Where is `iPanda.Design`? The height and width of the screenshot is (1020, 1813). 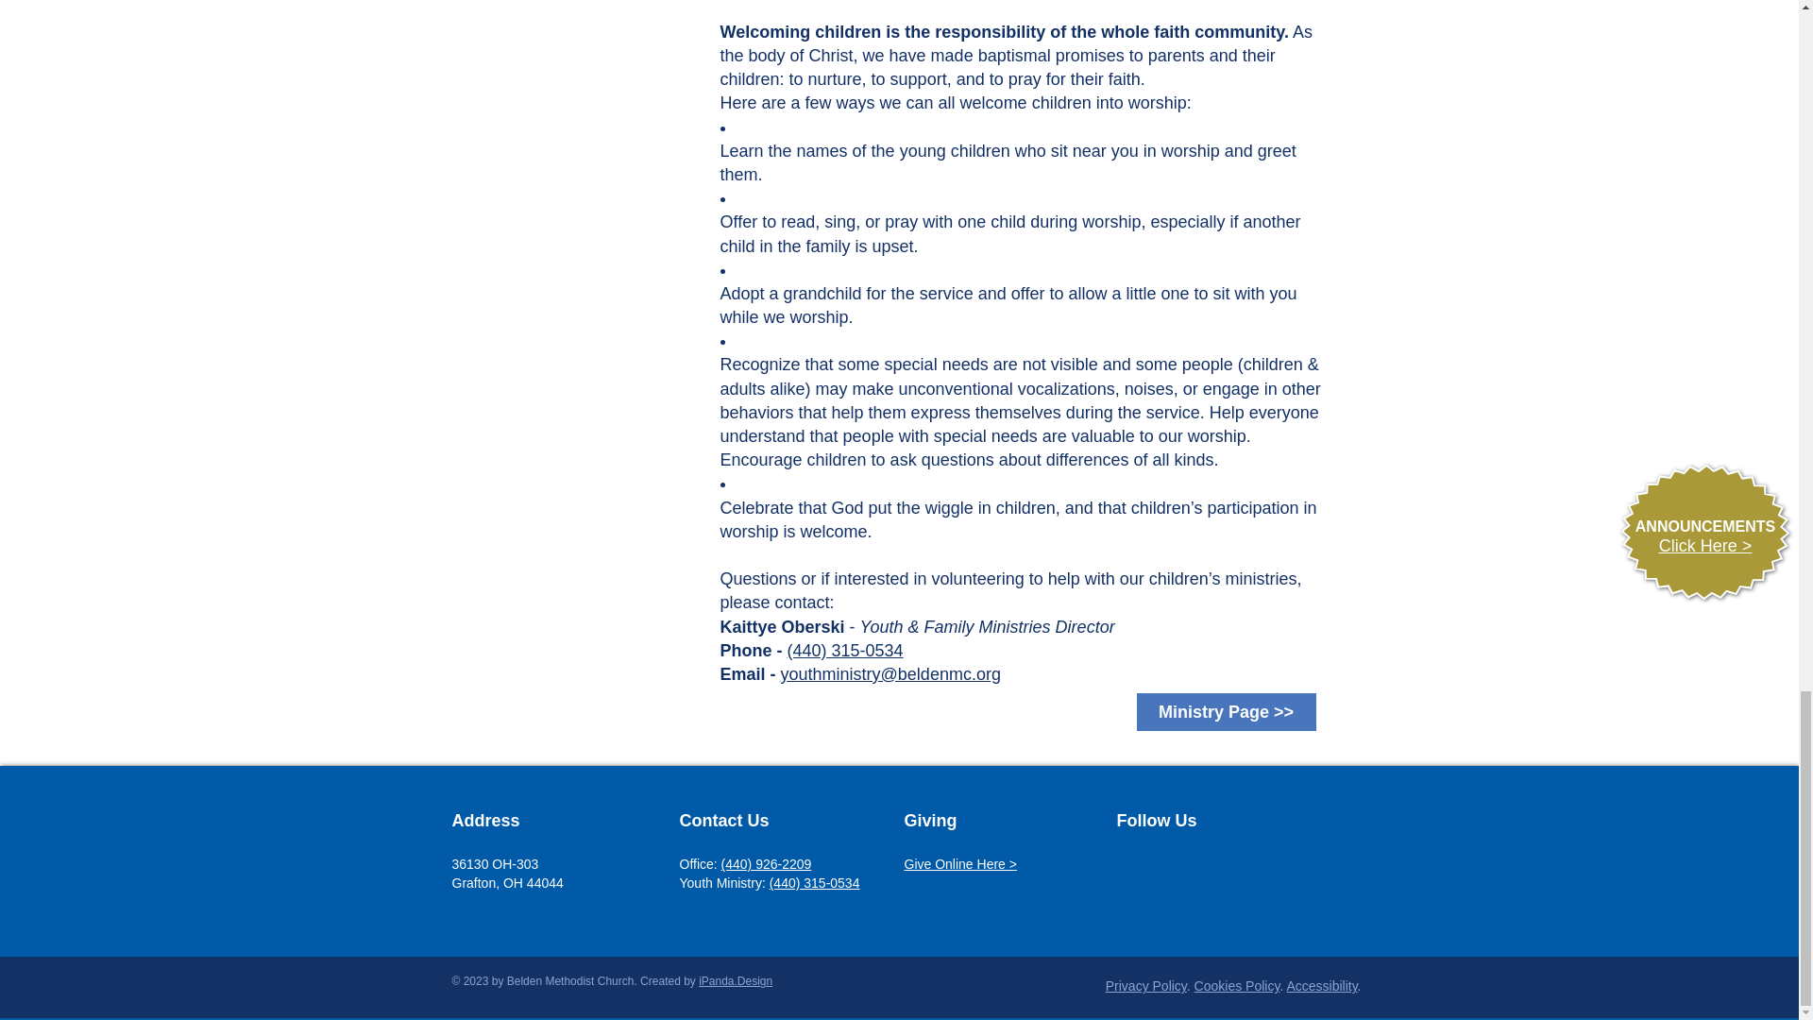 iPanda.Design is located at coordinates (735, 981).